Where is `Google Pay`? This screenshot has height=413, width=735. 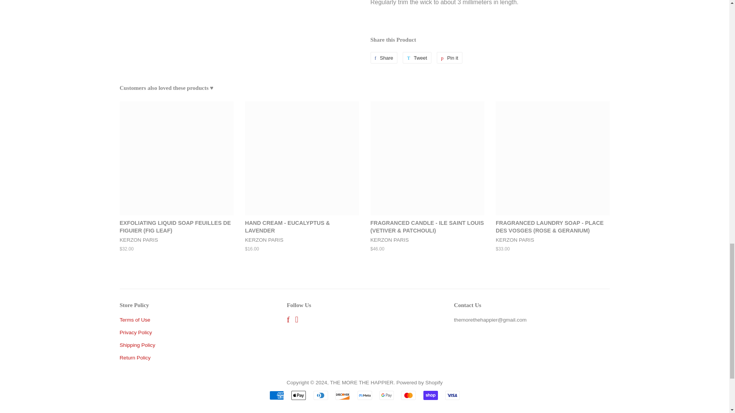 Google Pay is located at coordinates (387, 395).